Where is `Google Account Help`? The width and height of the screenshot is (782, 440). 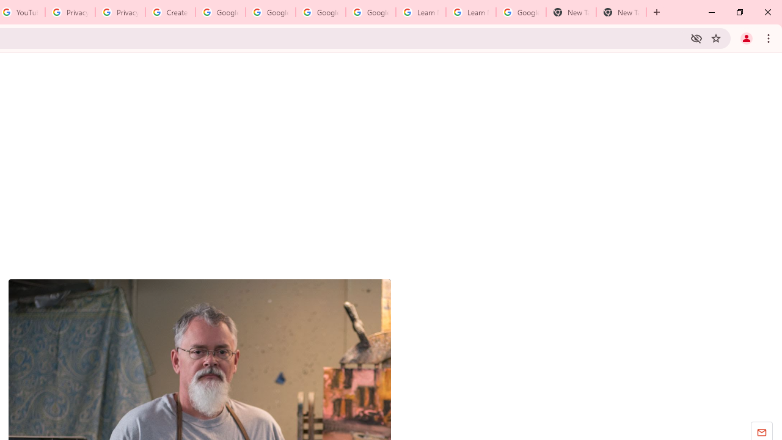 Google Account Help is located at coordinates (270, 12).